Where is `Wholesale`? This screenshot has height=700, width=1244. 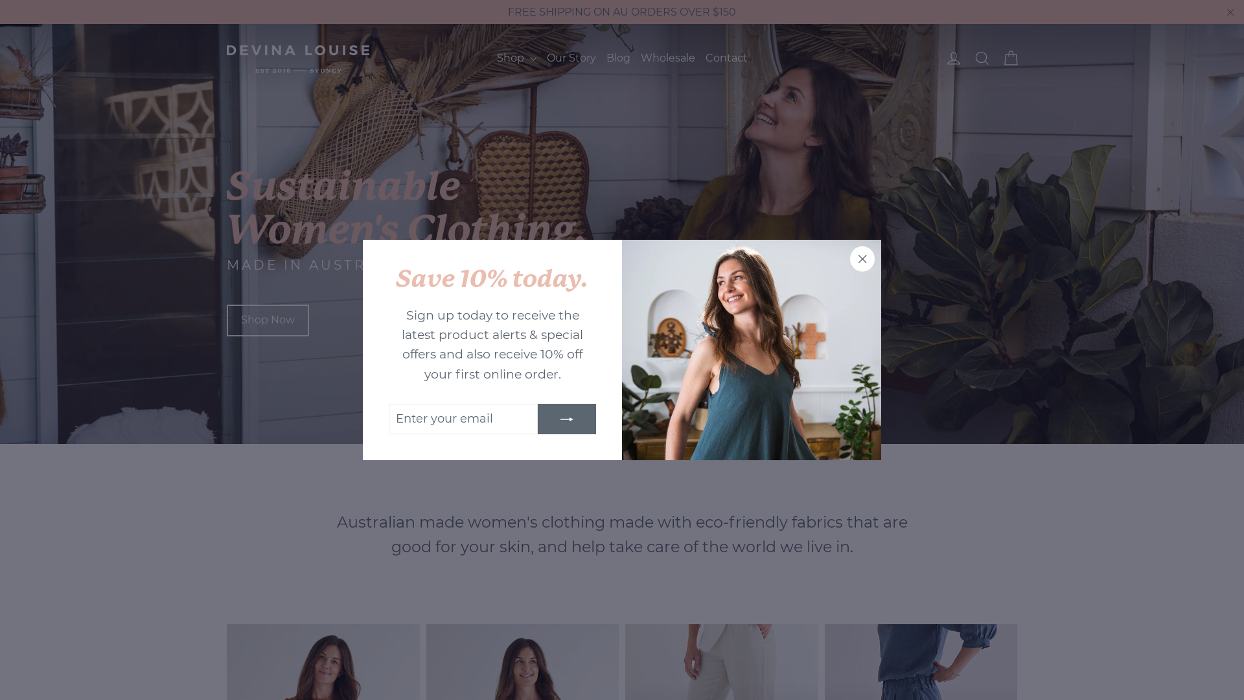 Wholesale is located at coordinates (667, 58).